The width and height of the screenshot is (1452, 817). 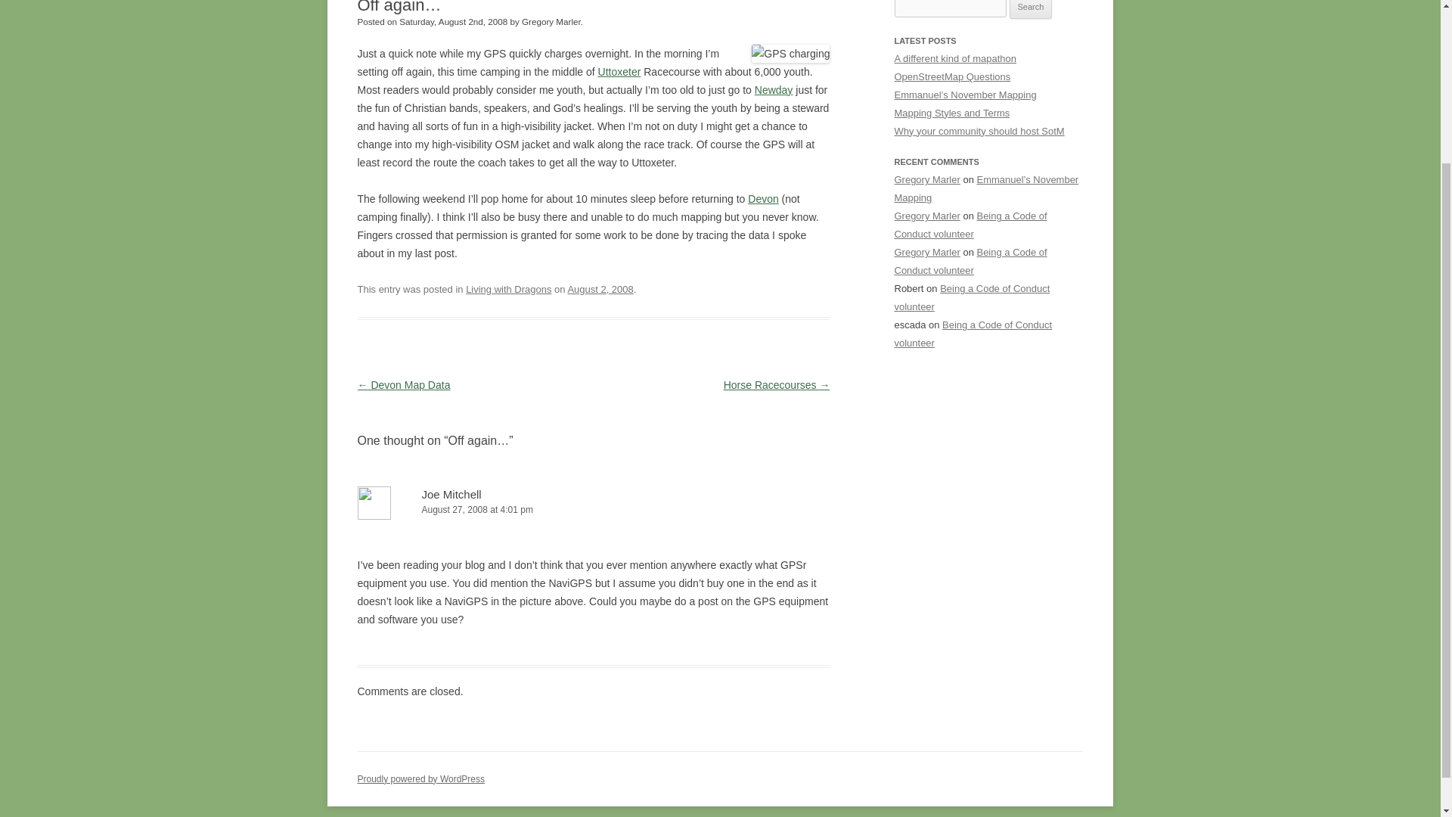 What do you see at coordinates (762, 198) in the screenshot?
I see `Devon` at bounding box center [762, 198].